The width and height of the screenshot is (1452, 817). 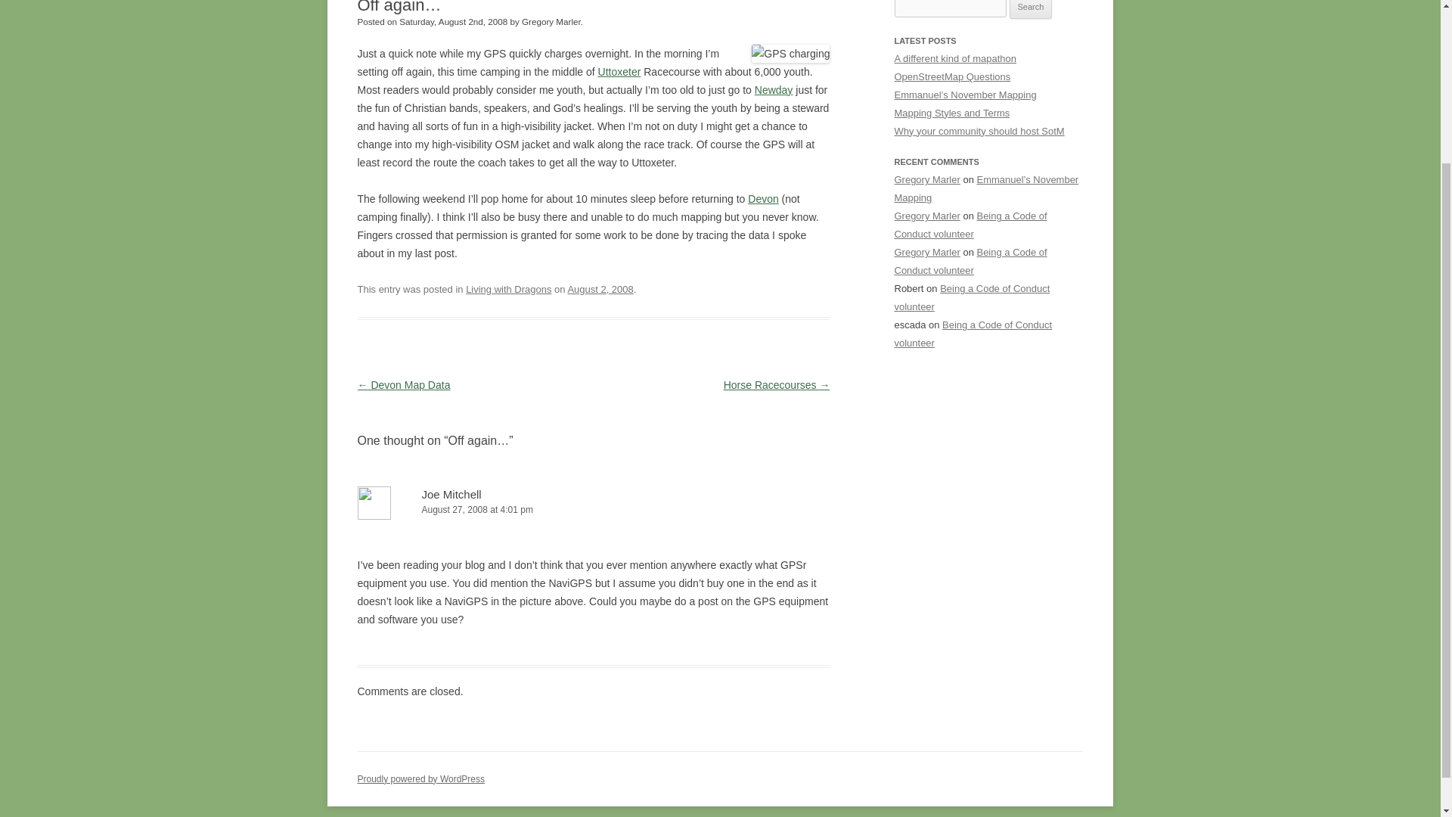 What do you see at coordinates (762, 198) in the screenshot?
I see `Devon` at bounding box center [762, 198].